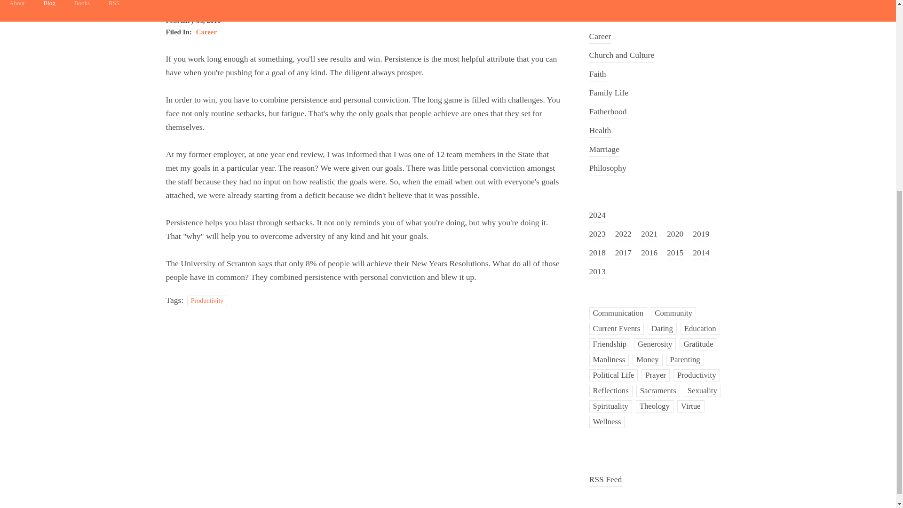 The image size is (903, 508). I want to click on Spirituality, so click(610, 406).